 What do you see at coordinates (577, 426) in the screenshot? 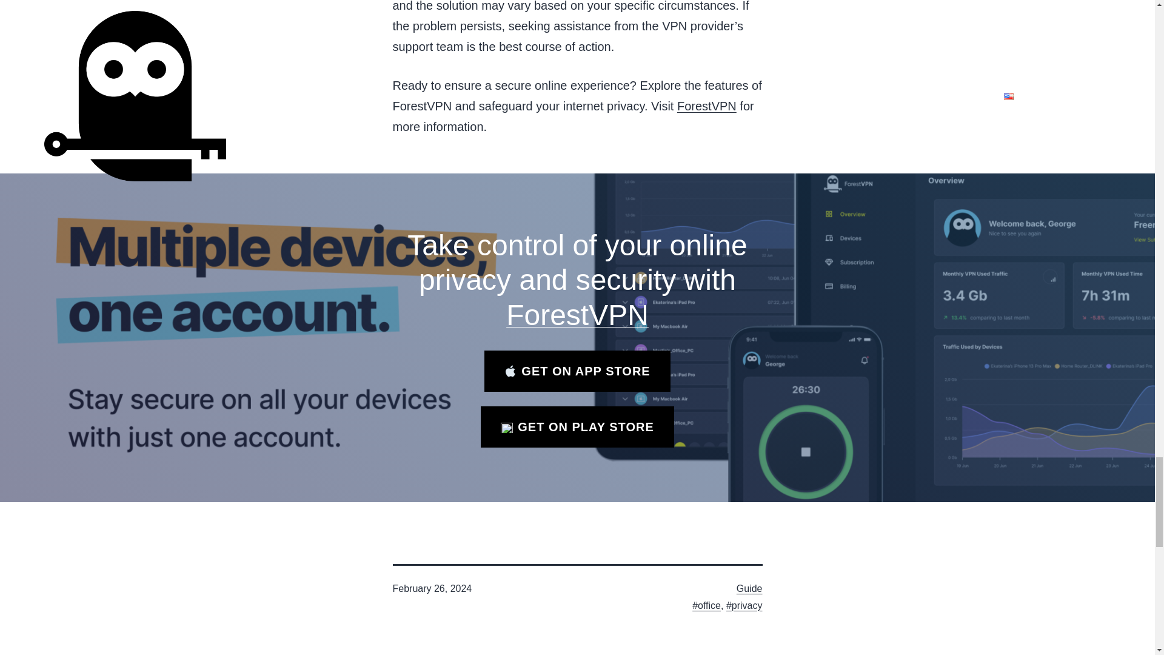
I see `GET ON PLAY STORE` at bounding box center [577, 426].